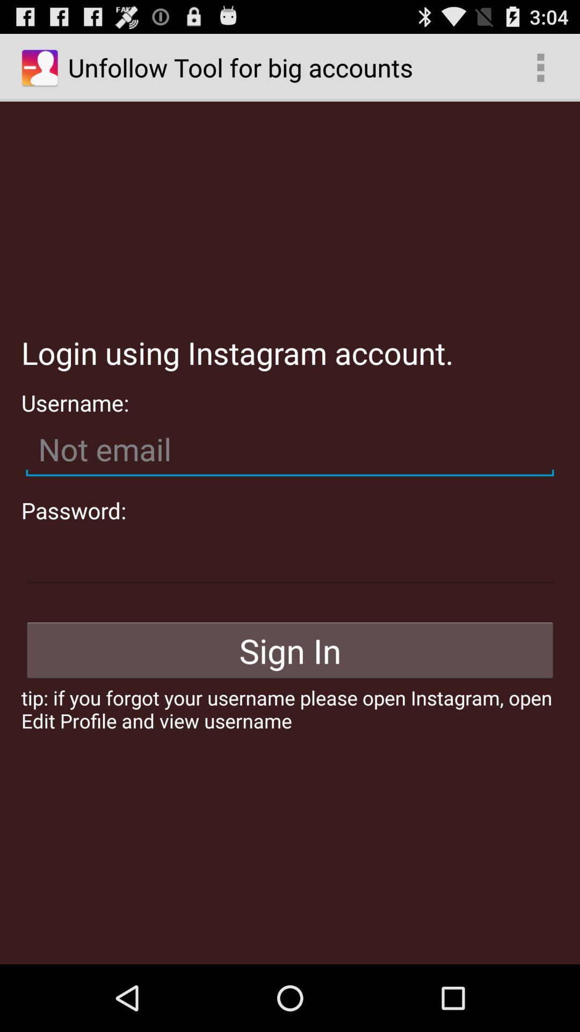  What do you see at coordinates (290, 449) in the screenshot?
I see `username to log in` at bounding box center [290, 449].